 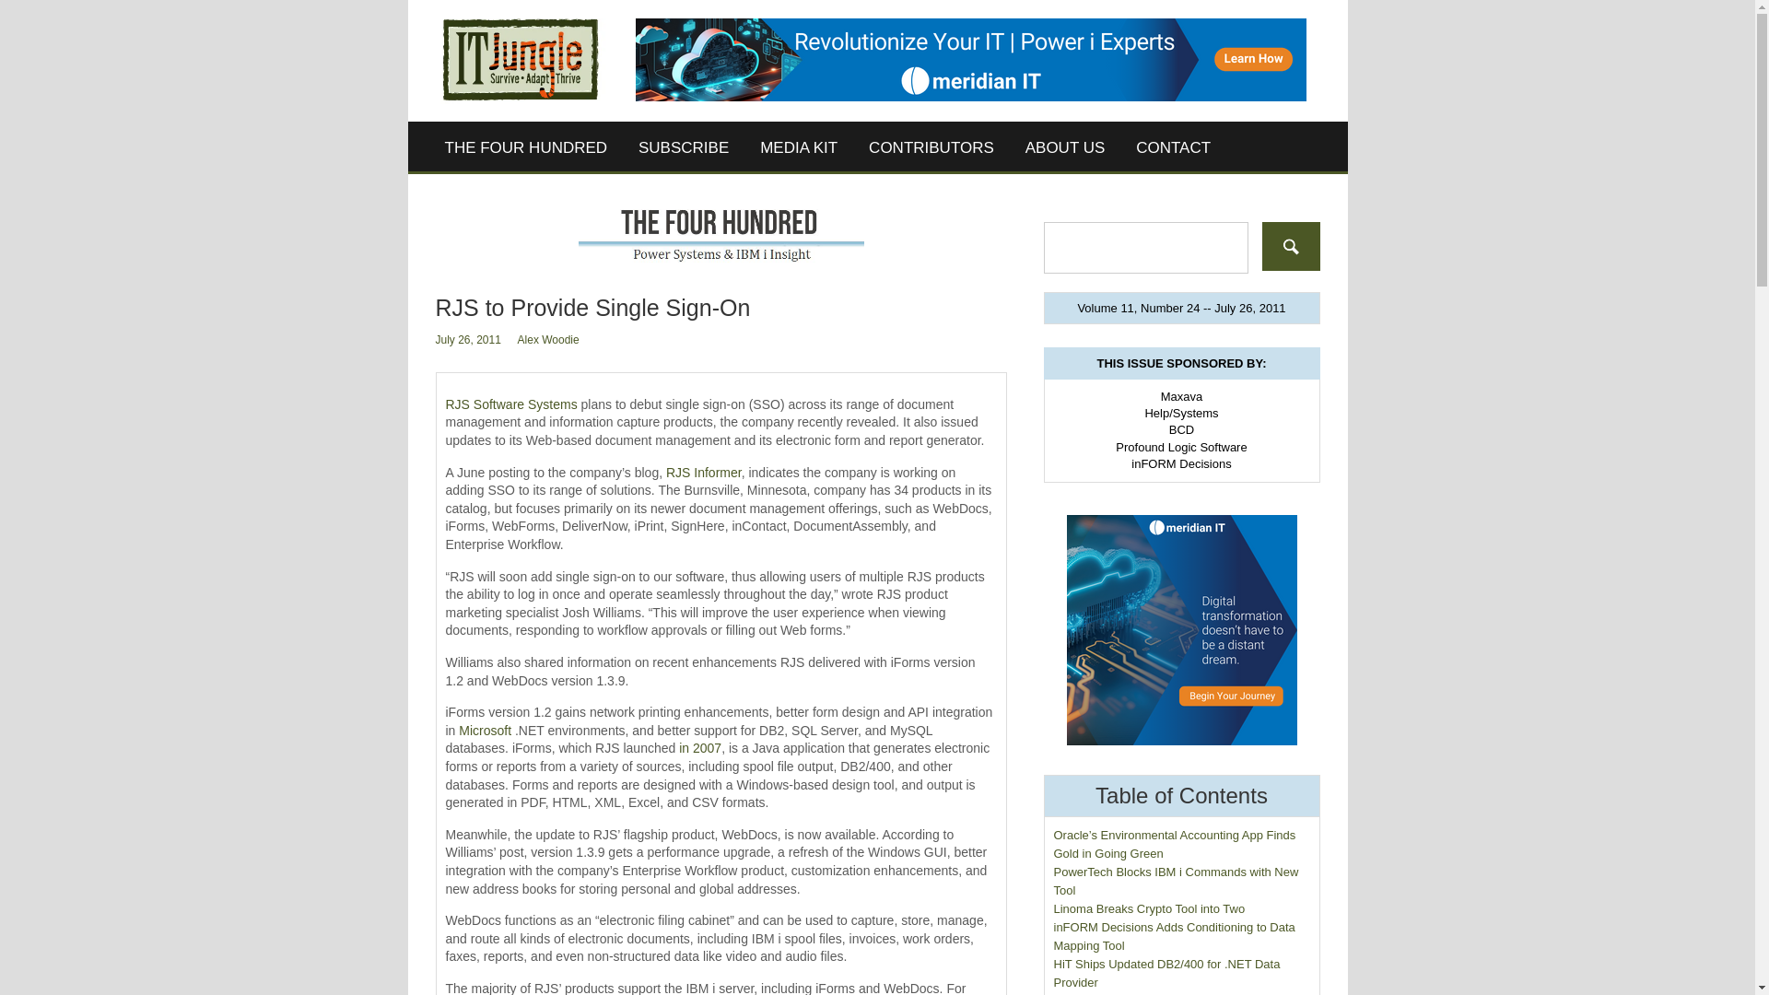 What do you see at coordinates (798, 147) in the screenshot?
I see `MEDIA KIT` at bounding box center [798, 147].